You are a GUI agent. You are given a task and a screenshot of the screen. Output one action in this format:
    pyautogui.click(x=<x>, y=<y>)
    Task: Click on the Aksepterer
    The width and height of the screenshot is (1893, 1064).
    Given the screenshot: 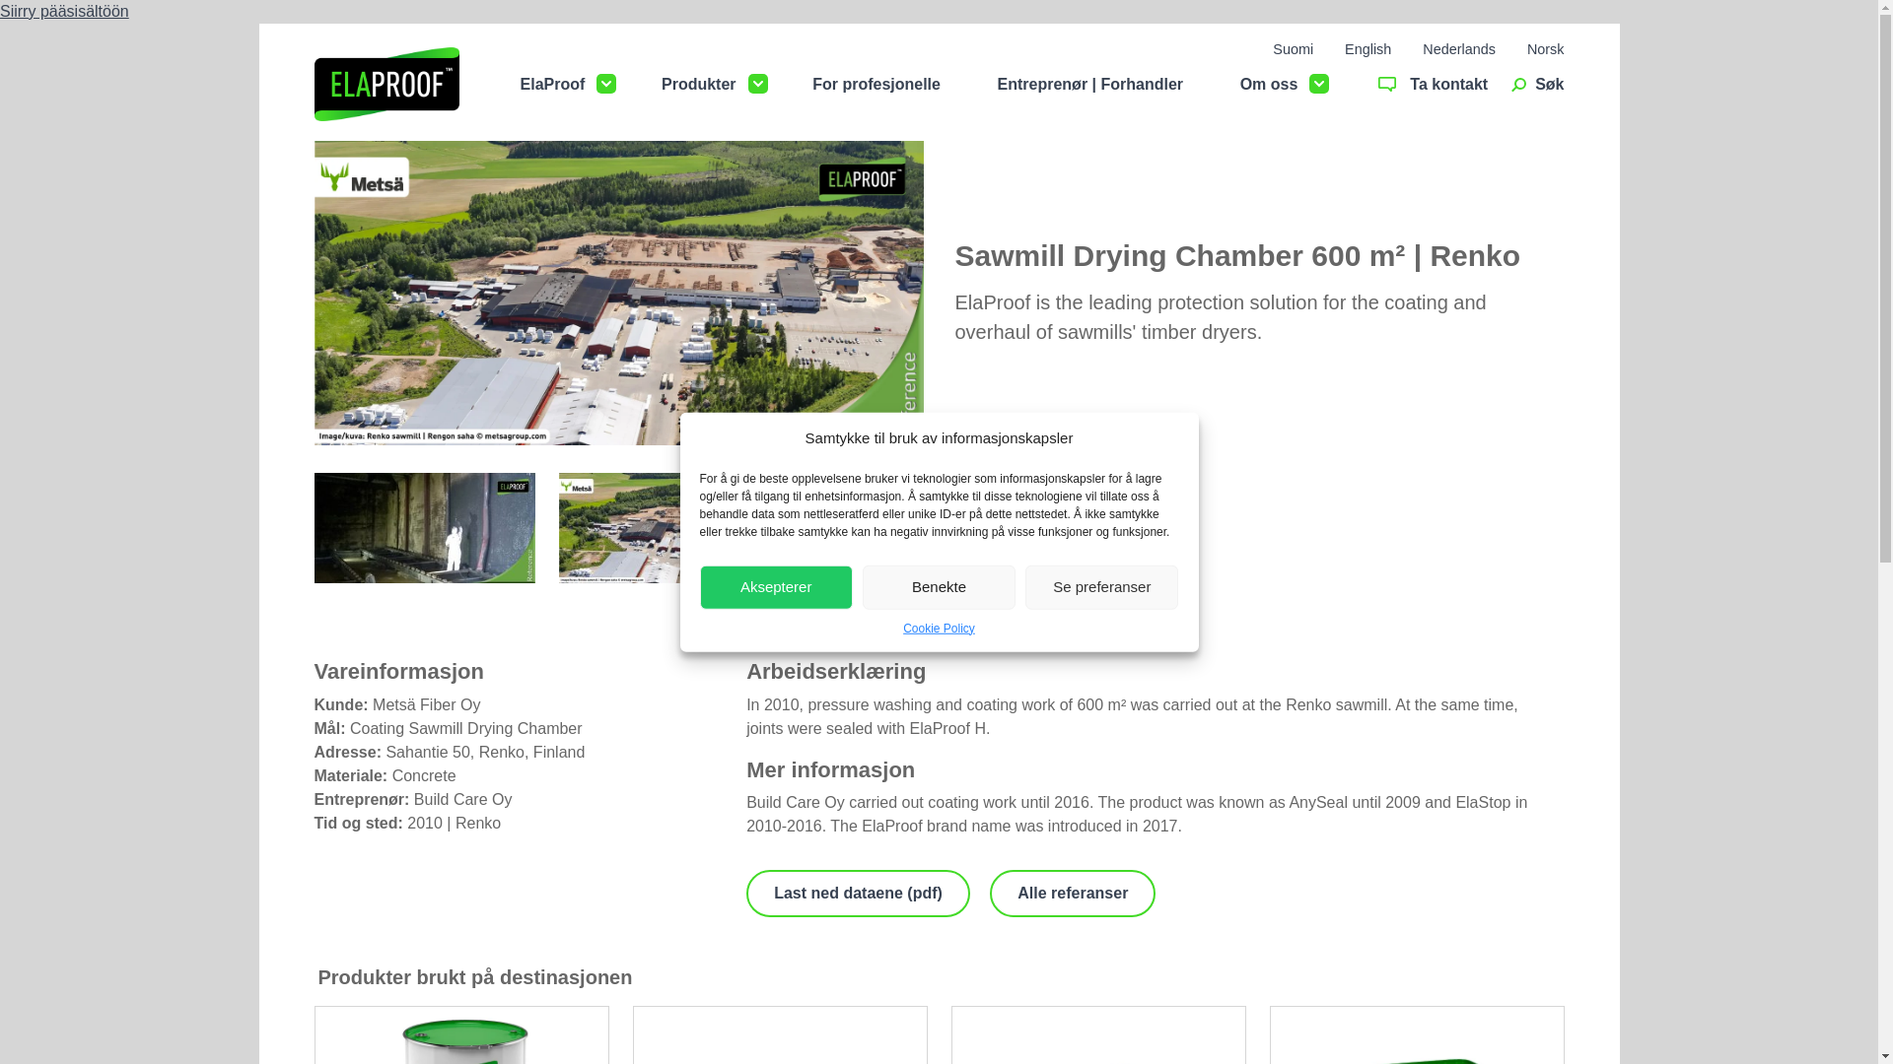 What is the action you would take?
    pyautogui.click(x=777, y=586)
    